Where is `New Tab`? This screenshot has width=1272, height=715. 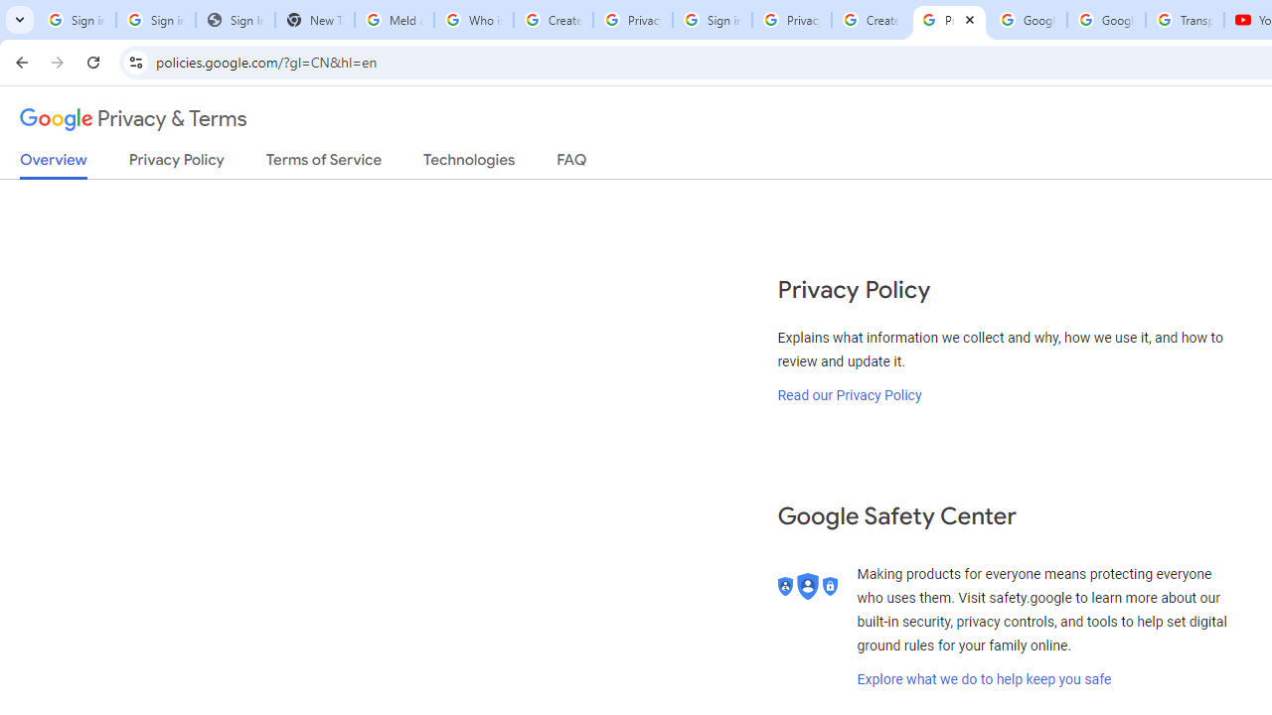 New Tab is located at coordinates (314, 20).